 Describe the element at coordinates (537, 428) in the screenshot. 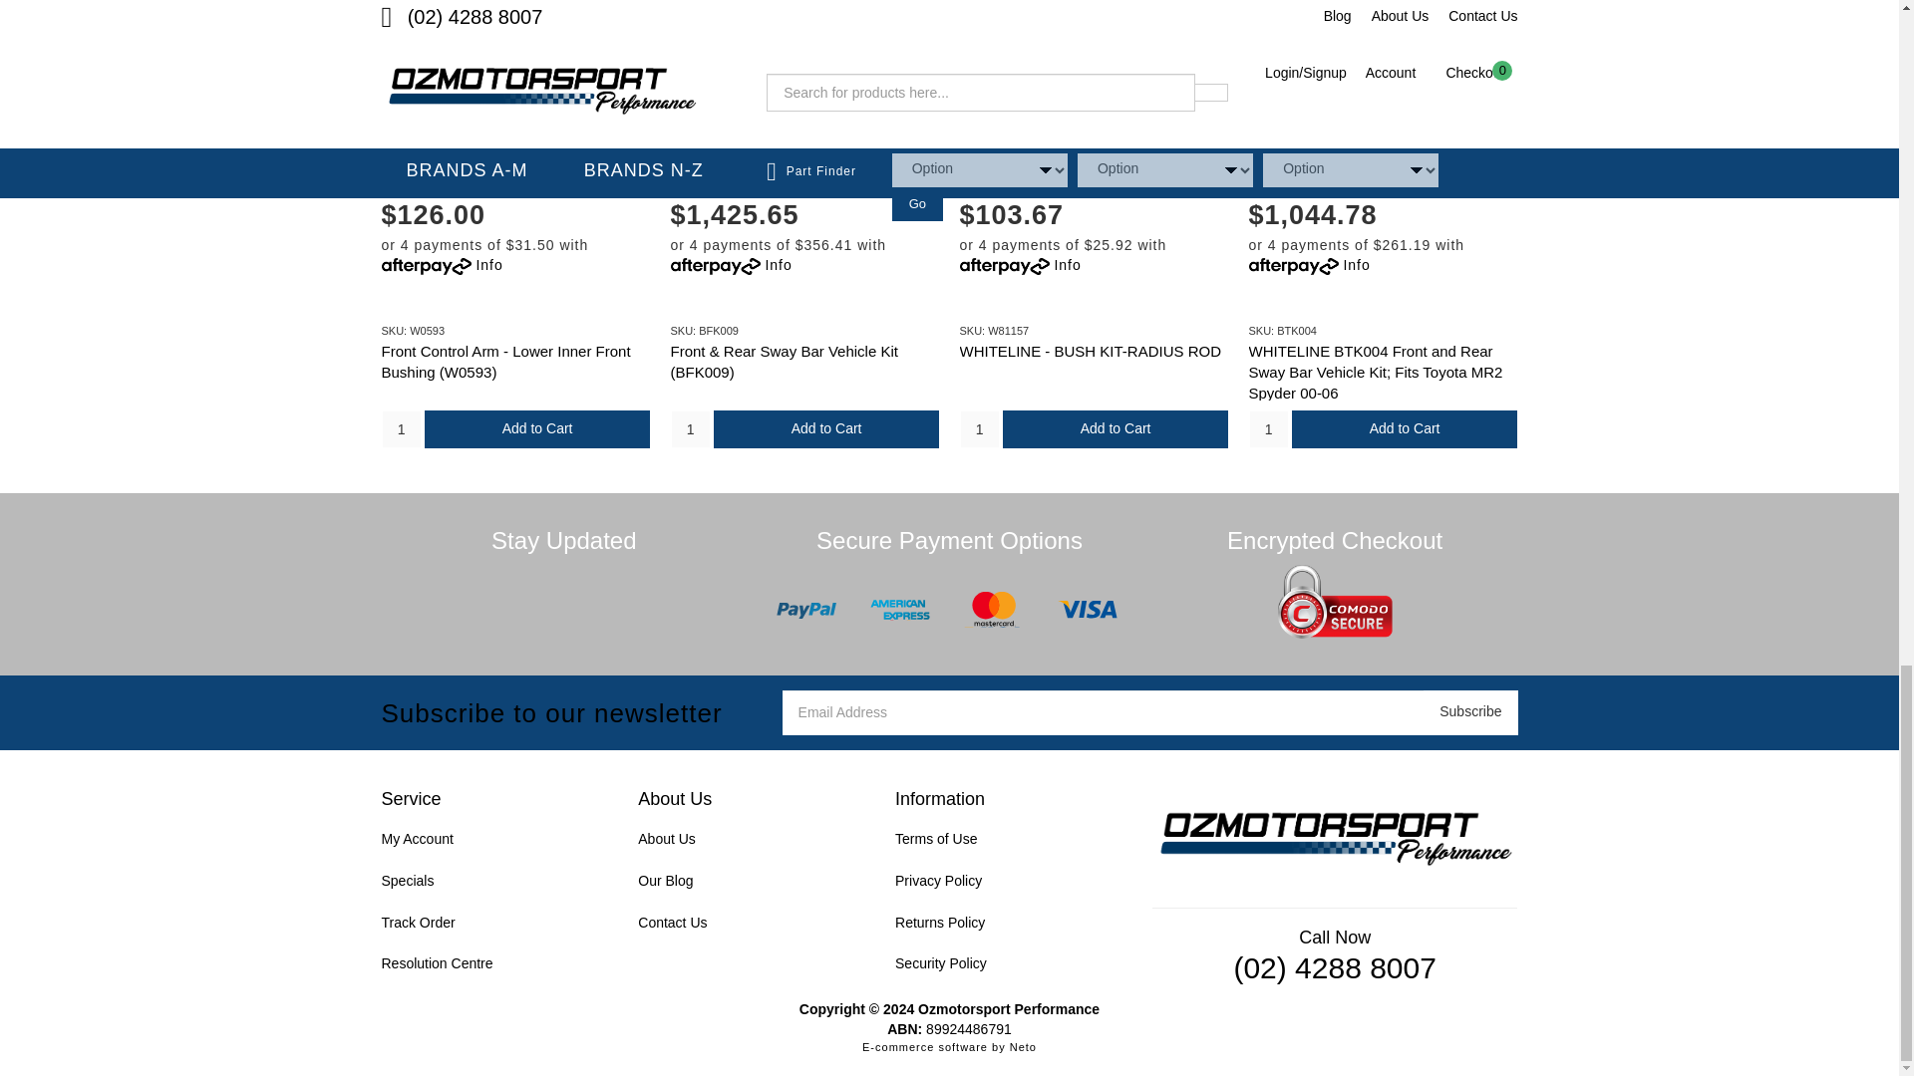

I see `Add to Cart` at that location.